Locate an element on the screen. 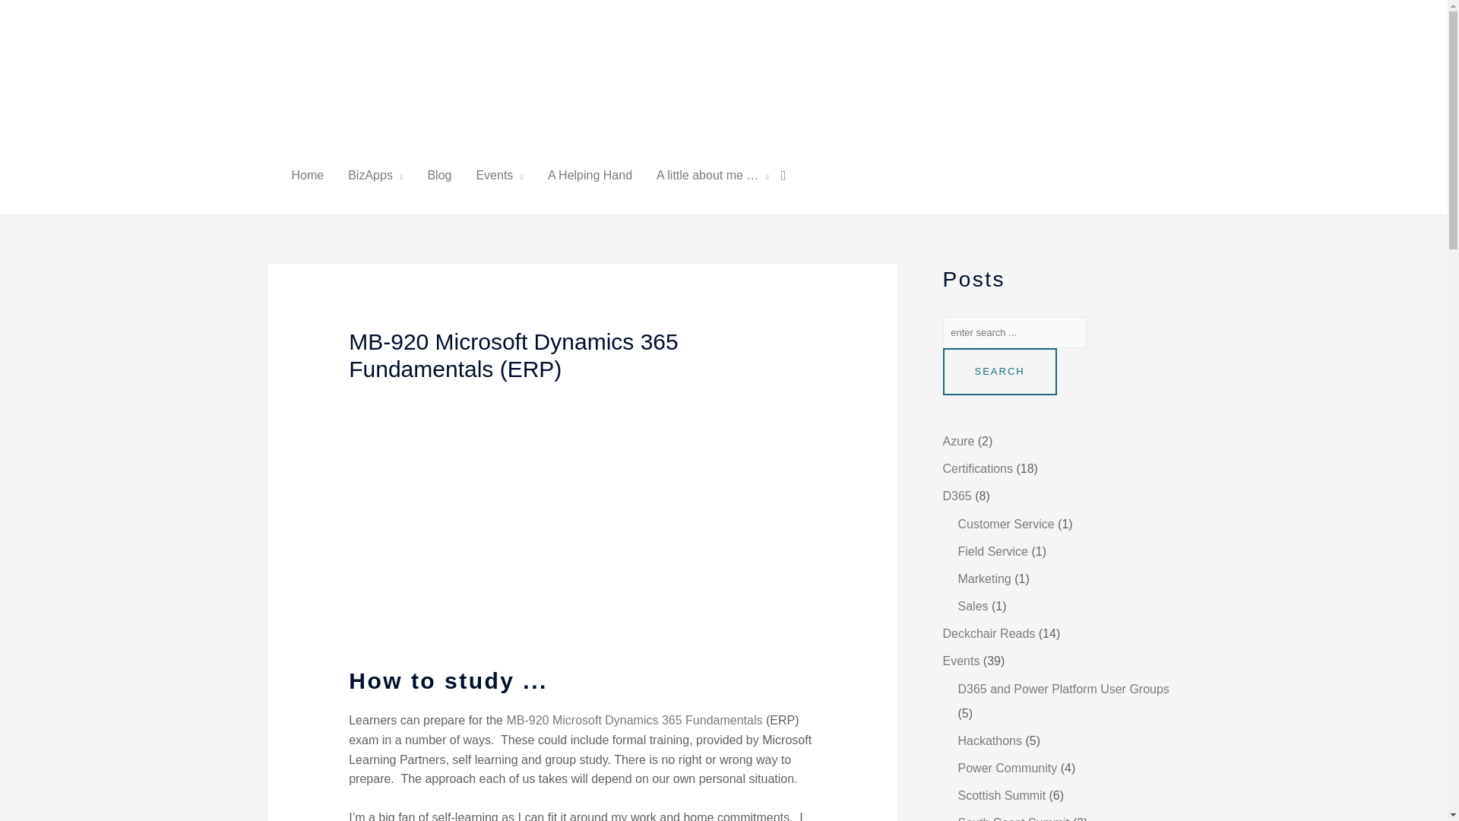 The height and width of the screenshot is (821, 1459). BizApps is located at coordinates (375, 175).